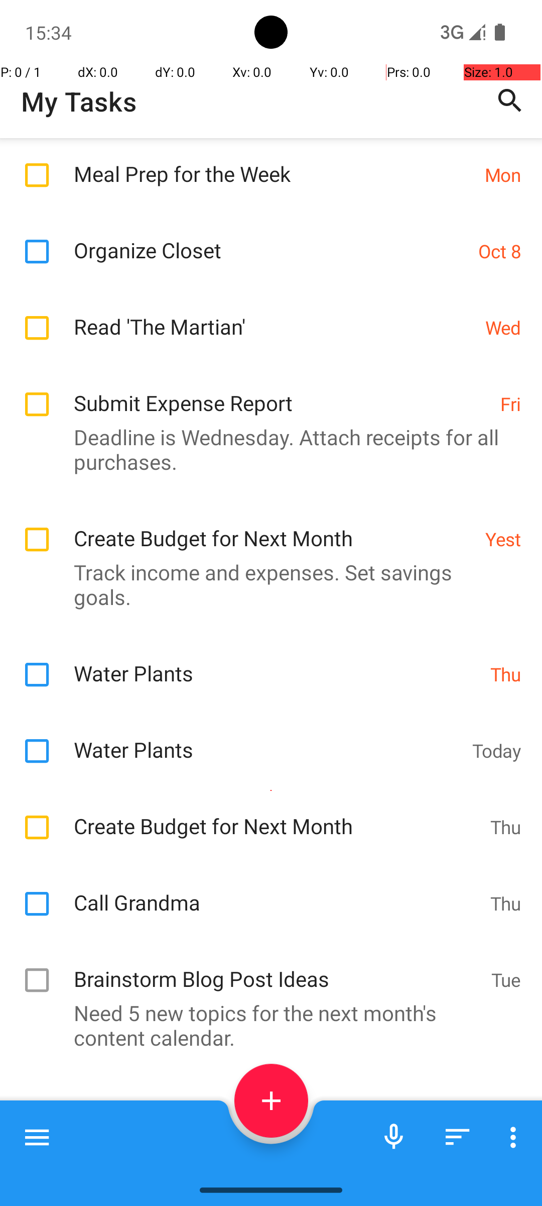  Describe the element at coordinates (266, 449) in the screenshot. I see `Deadline is Wednesday. Attach receipts for all purchases.` at that location.